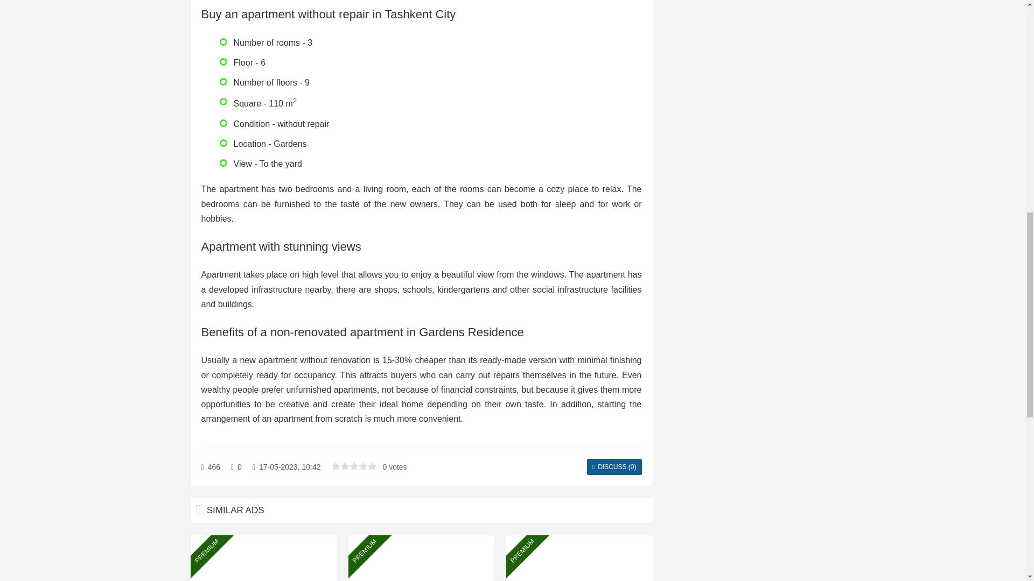 The image size is (1034, 581). I want to click on PREMIUM, so click(263, 558).